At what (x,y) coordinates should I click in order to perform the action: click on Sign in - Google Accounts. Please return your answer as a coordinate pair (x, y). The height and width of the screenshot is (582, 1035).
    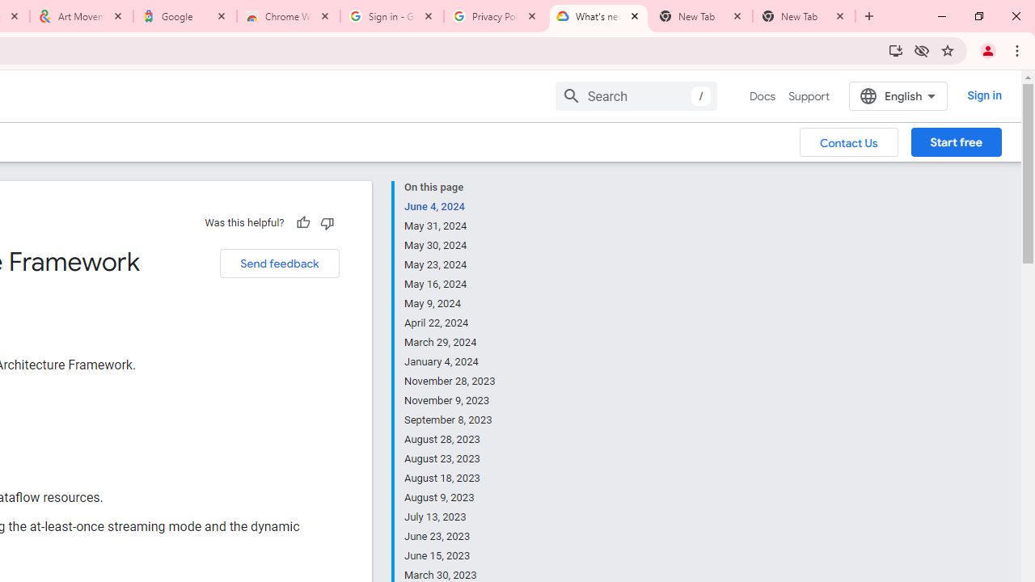
    Looking at the image, I should click on (392, 16).